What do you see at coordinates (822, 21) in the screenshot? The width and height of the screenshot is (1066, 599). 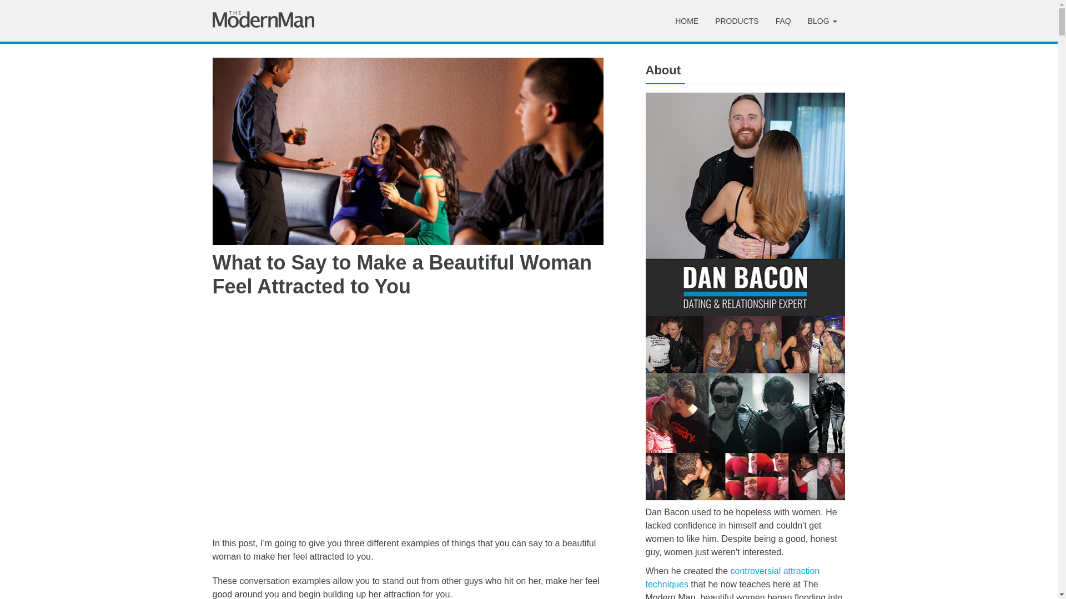 I see `BLOG` at bounding box center [822, 21].